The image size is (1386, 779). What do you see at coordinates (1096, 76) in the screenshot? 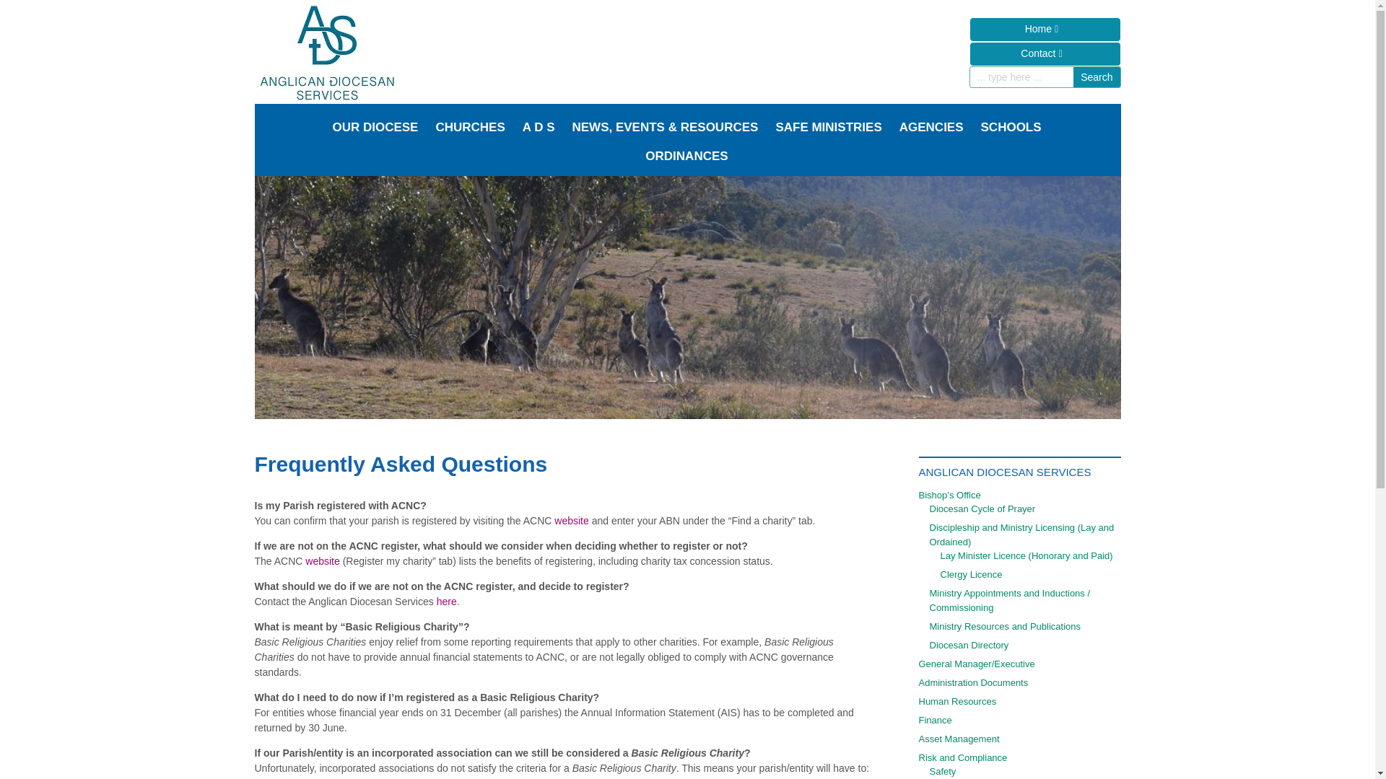
I see `Search` at bounding box center [1096, 76].